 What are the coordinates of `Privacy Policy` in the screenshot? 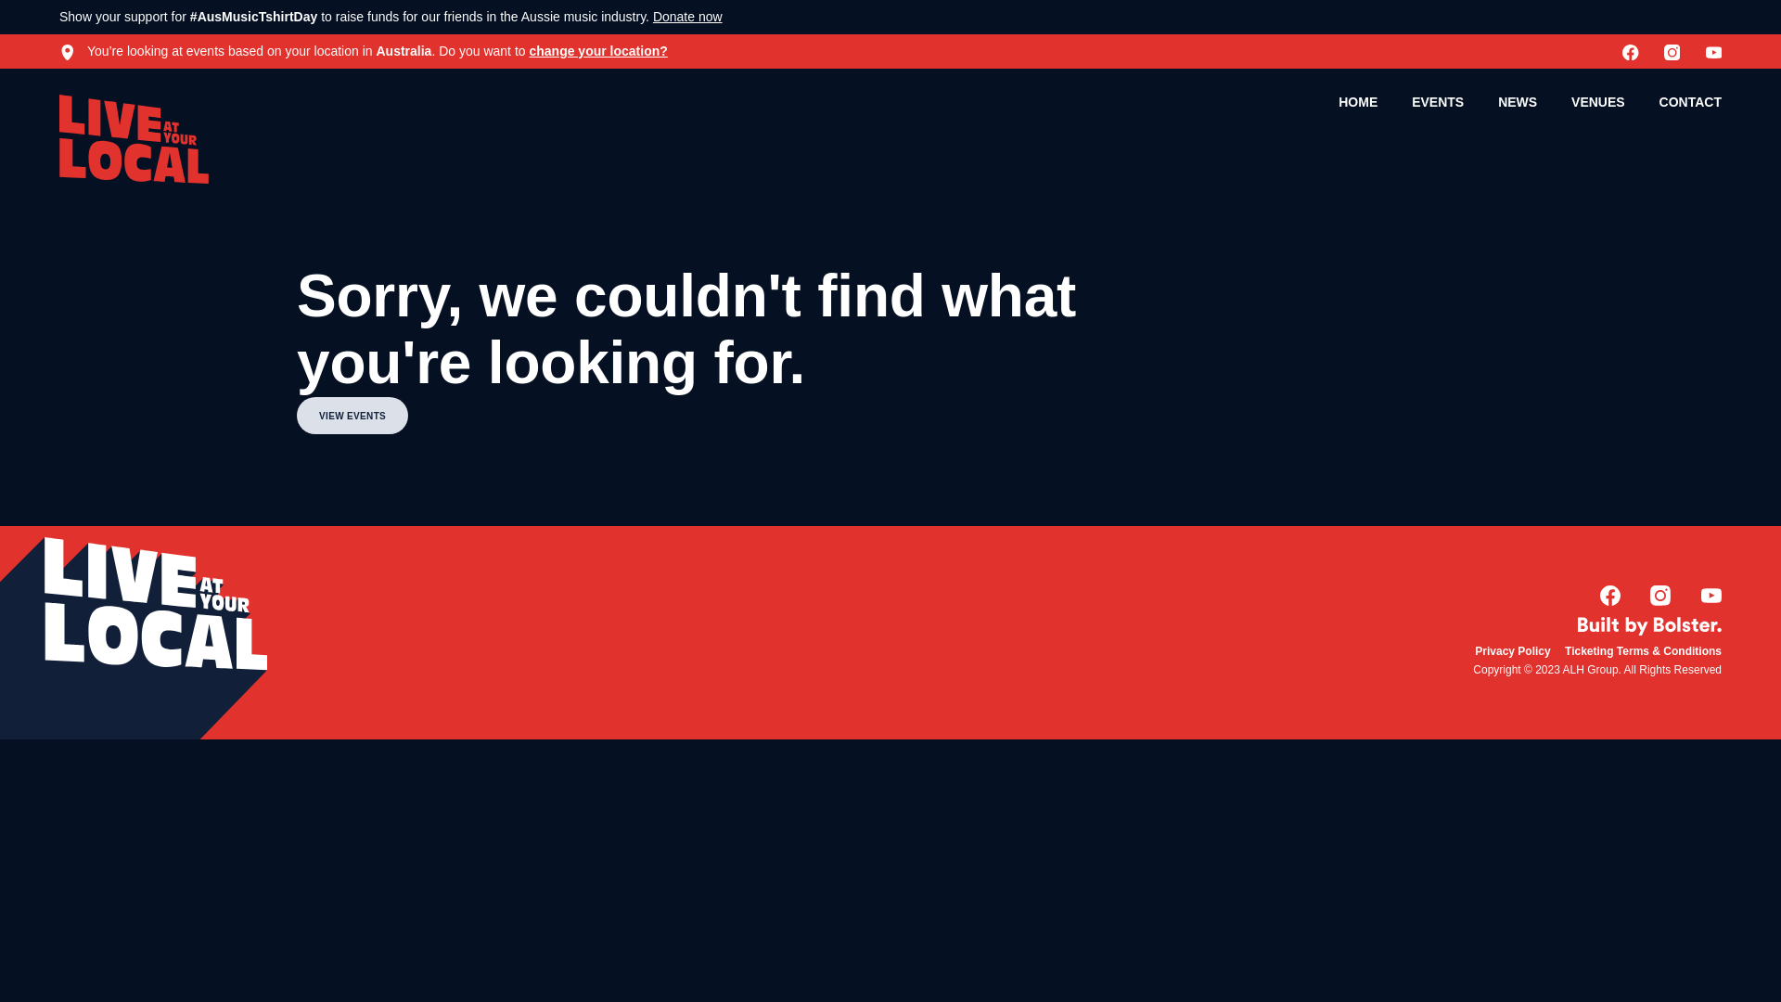 It's located at (1512, 651).